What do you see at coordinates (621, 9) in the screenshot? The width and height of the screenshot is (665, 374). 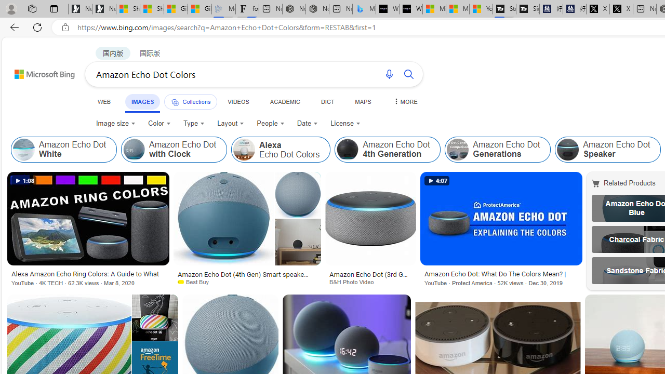 I see `X` at bounding box center [621, 9].